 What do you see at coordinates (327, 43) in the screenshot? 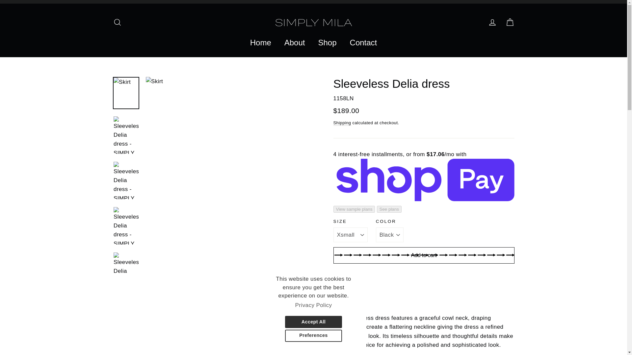
I see `Shop` at bounding box center [327, 43].